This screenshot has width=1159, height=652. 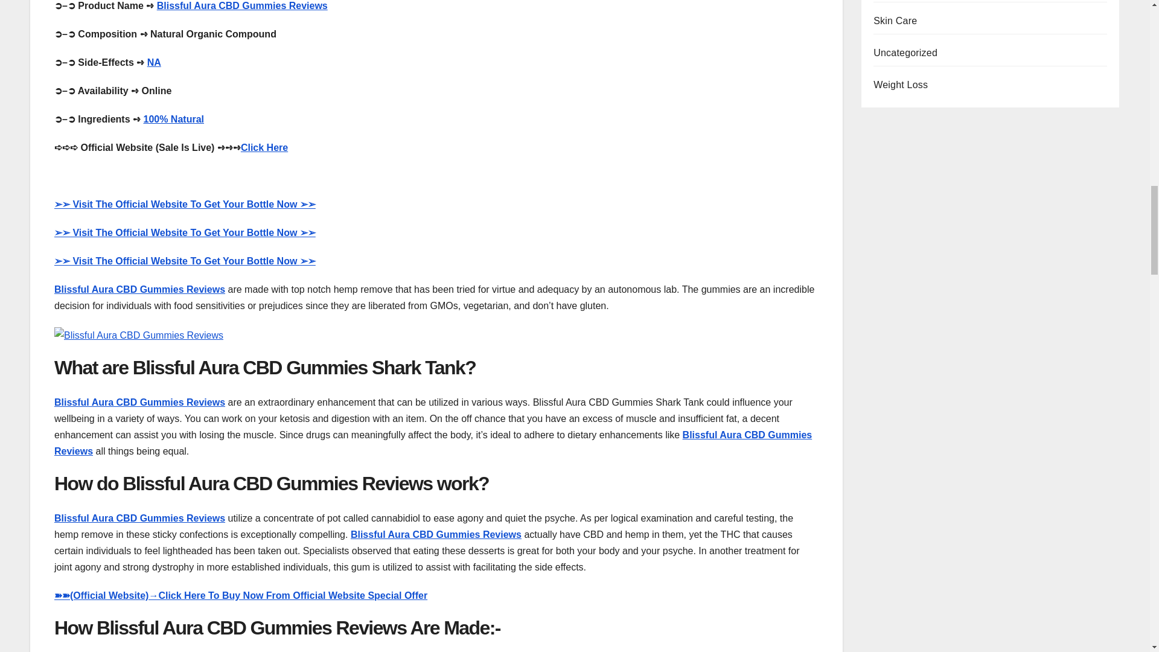 I want to click on Blissful Aura CBD Gummies Reviews, so click(x=433, y=443).